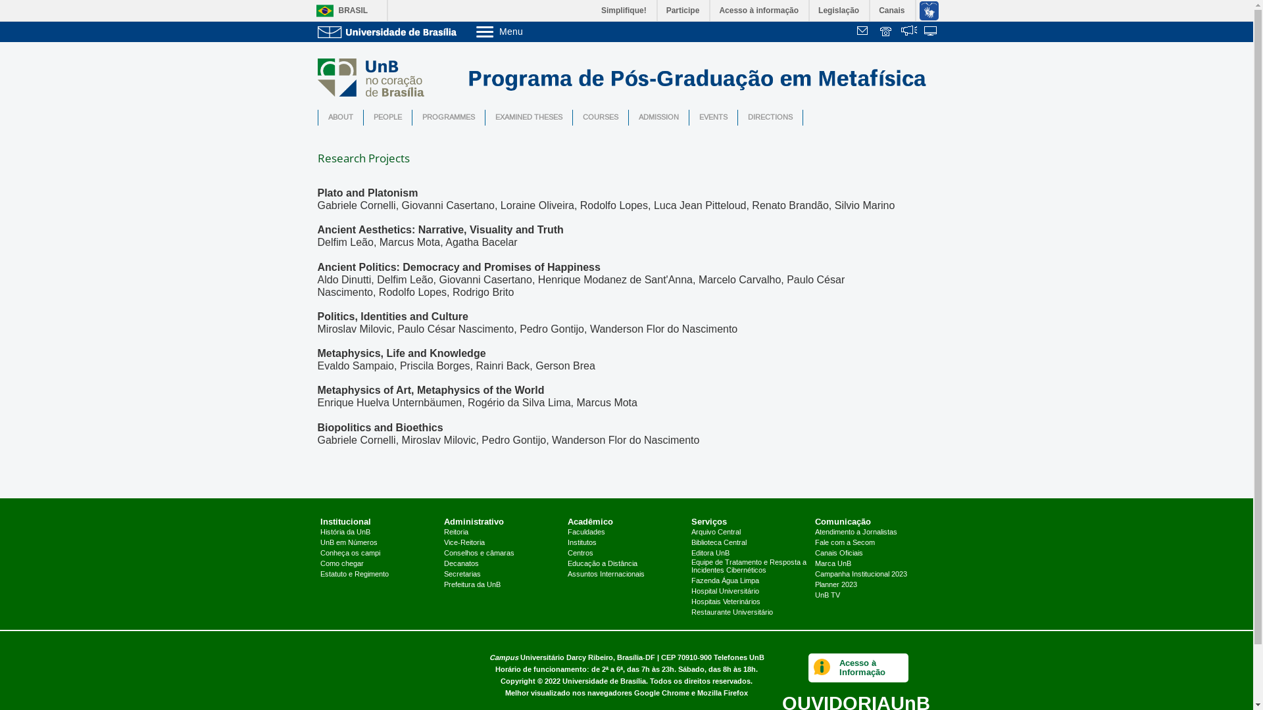 The width and height of the screenshot is (1263, 710). I want to click on Ir para o Portal da UnB, so click(389, 32).